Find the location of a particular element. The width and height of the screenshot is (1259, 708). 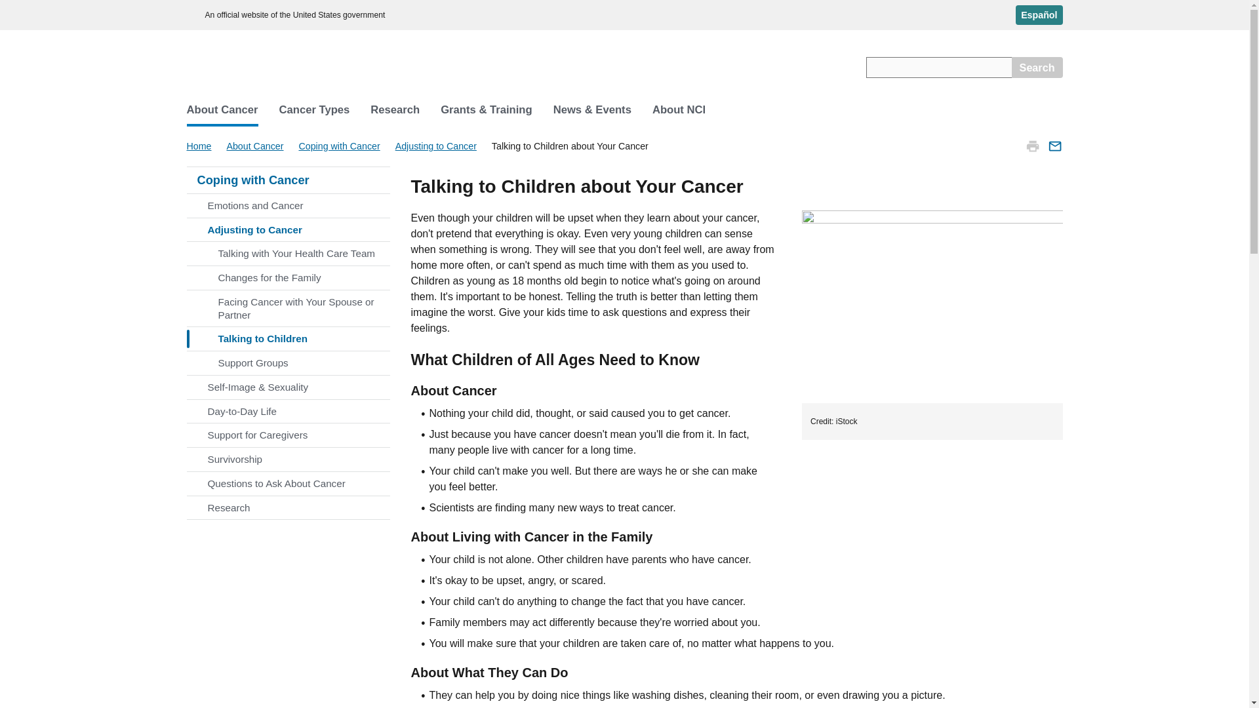

Survivorship is located at coordinates (287, 459).